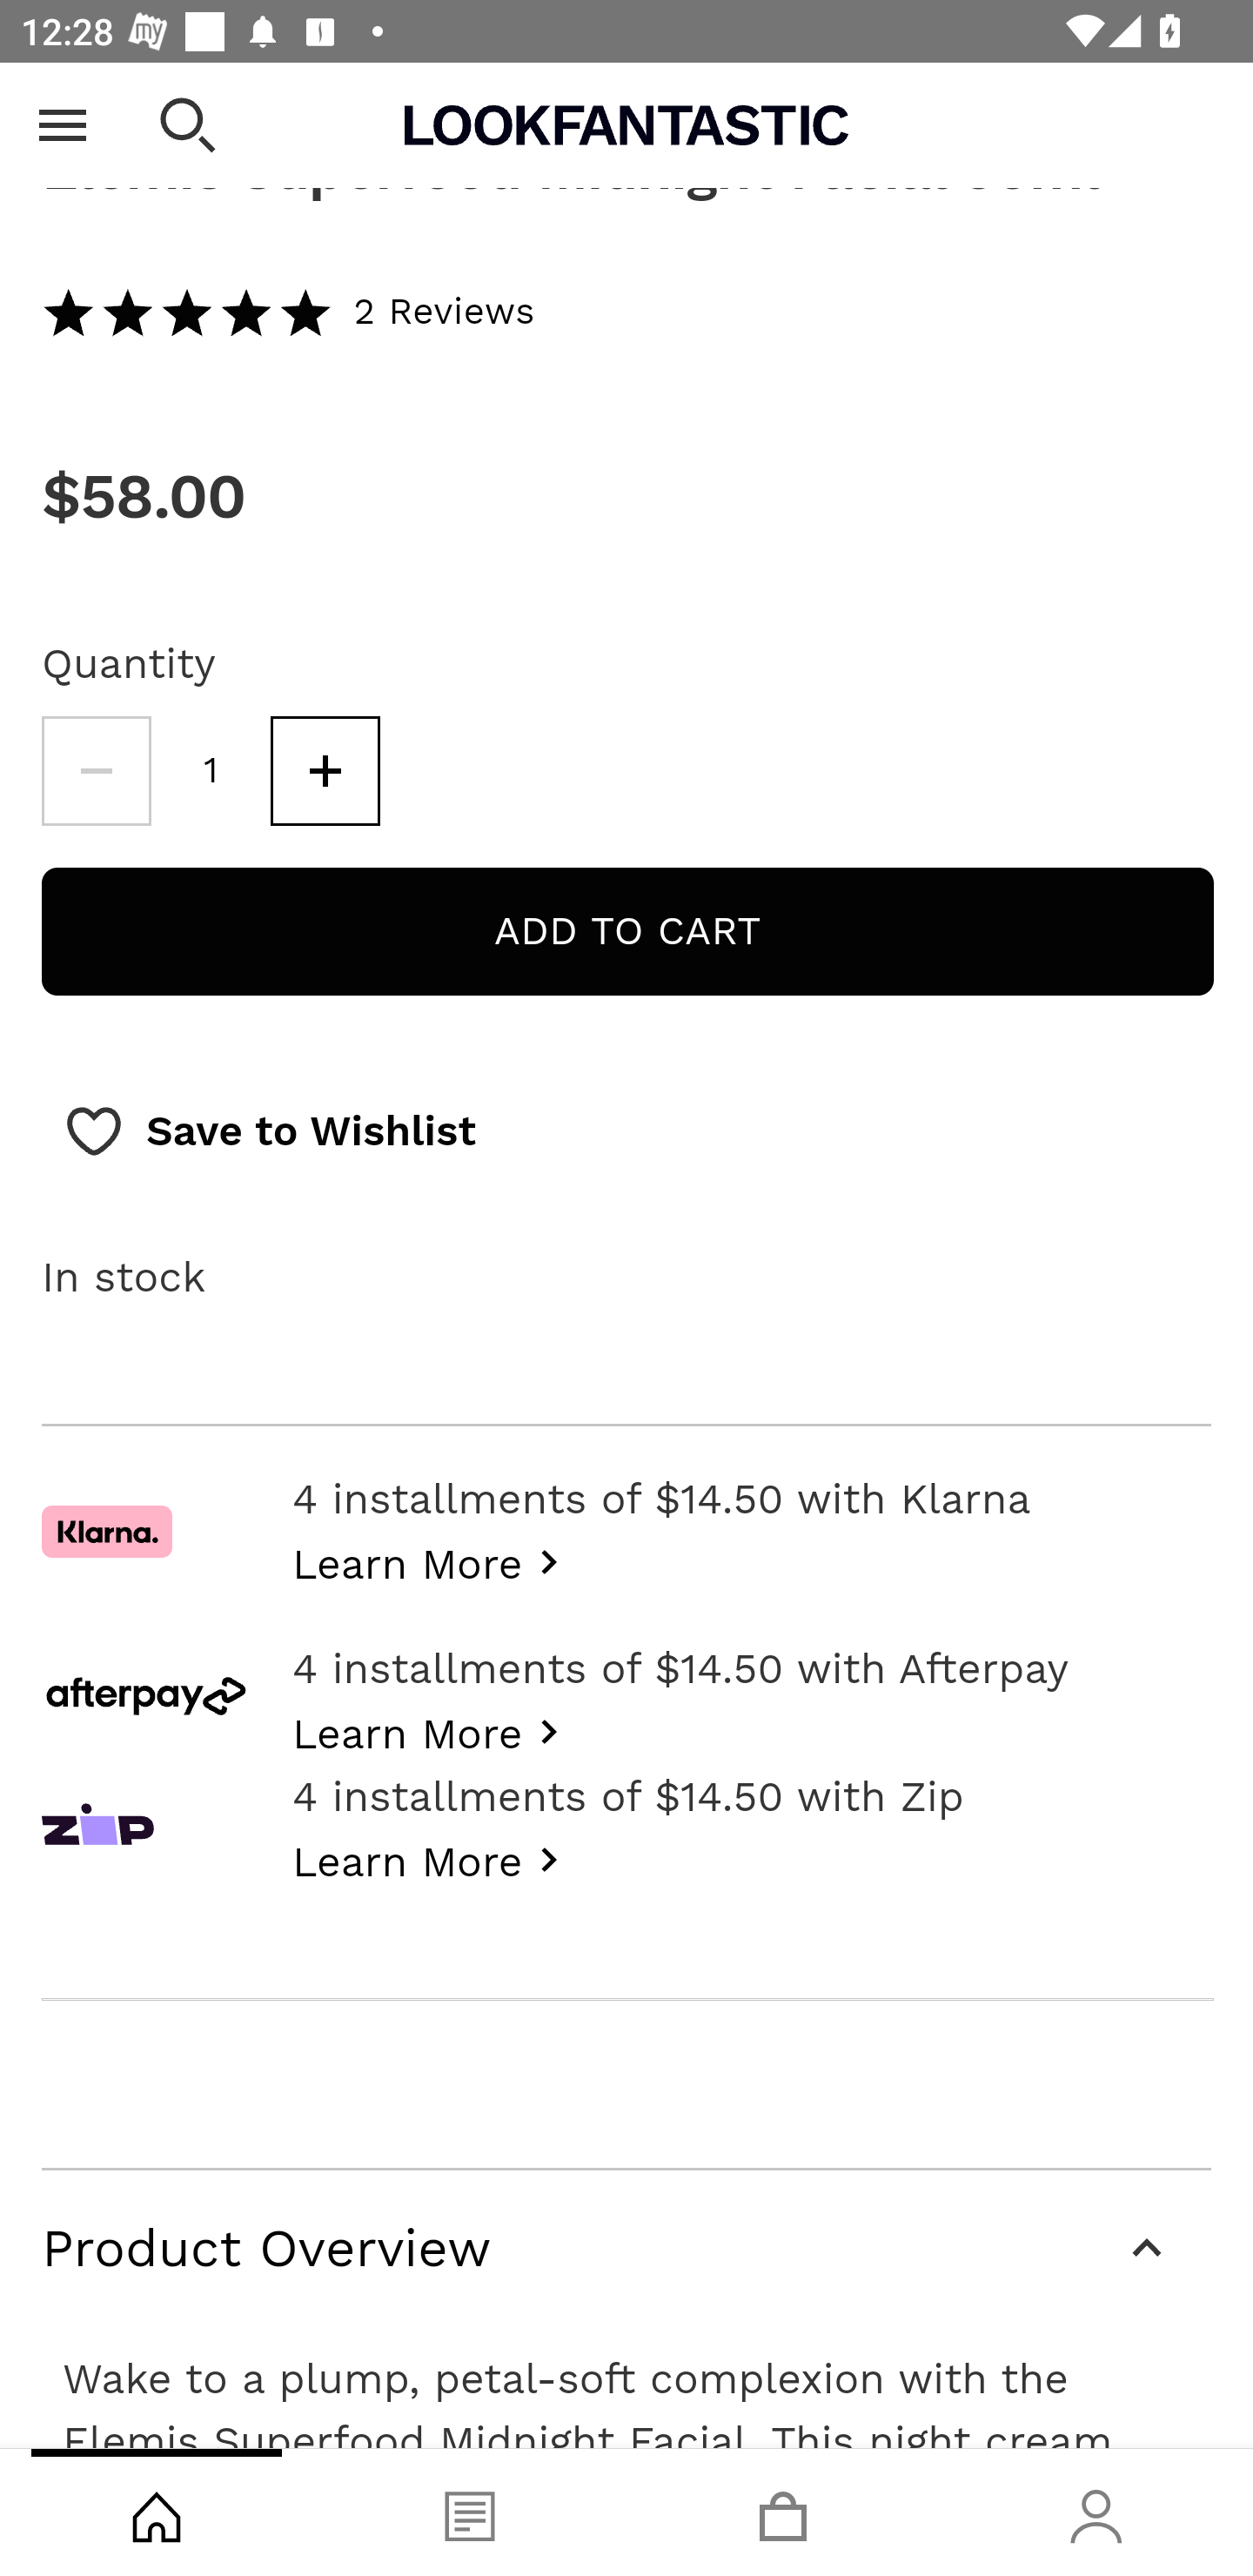  Describe the element at coordinates (470, 2512) in the screenshot. I see `Blog, tab, 2 of 4` at that location.